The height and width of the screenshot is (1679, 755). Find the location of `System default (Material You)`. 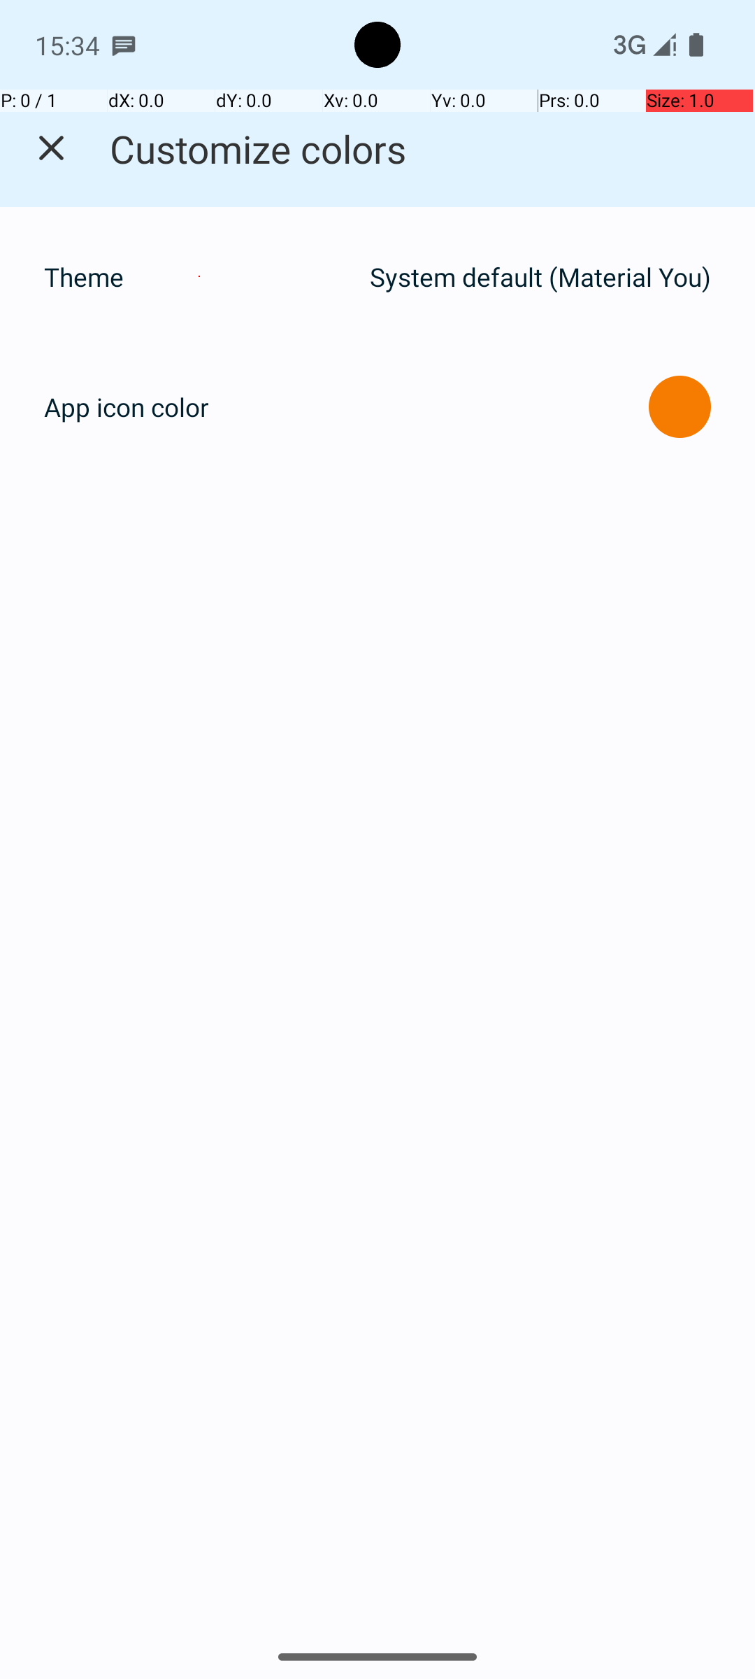

System default (Material You) is located at coordinates (540, 277).